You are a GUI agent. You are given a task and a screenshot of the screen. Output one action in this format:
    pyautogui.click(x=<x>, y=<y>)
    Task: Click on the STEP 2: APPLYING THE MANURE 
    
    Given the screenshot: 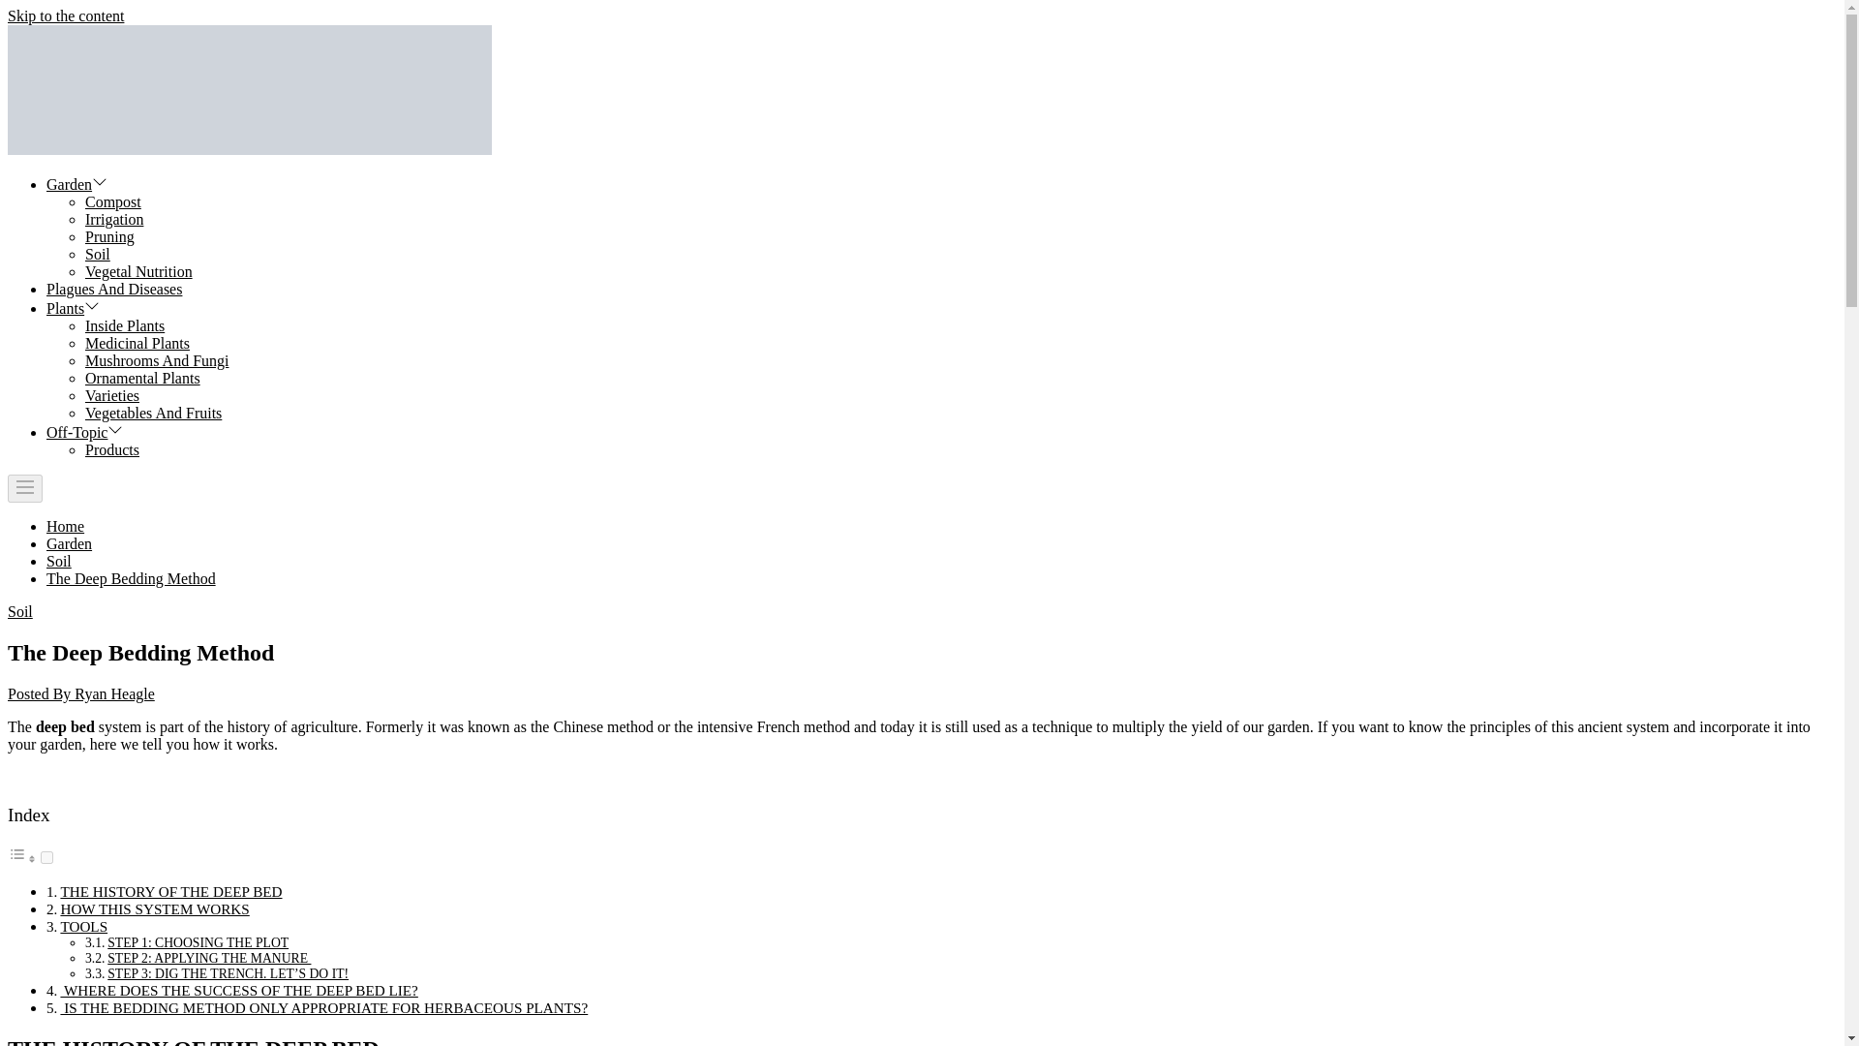 What is the action you would take?
    pyautogui.click(x=209, y=957)
    